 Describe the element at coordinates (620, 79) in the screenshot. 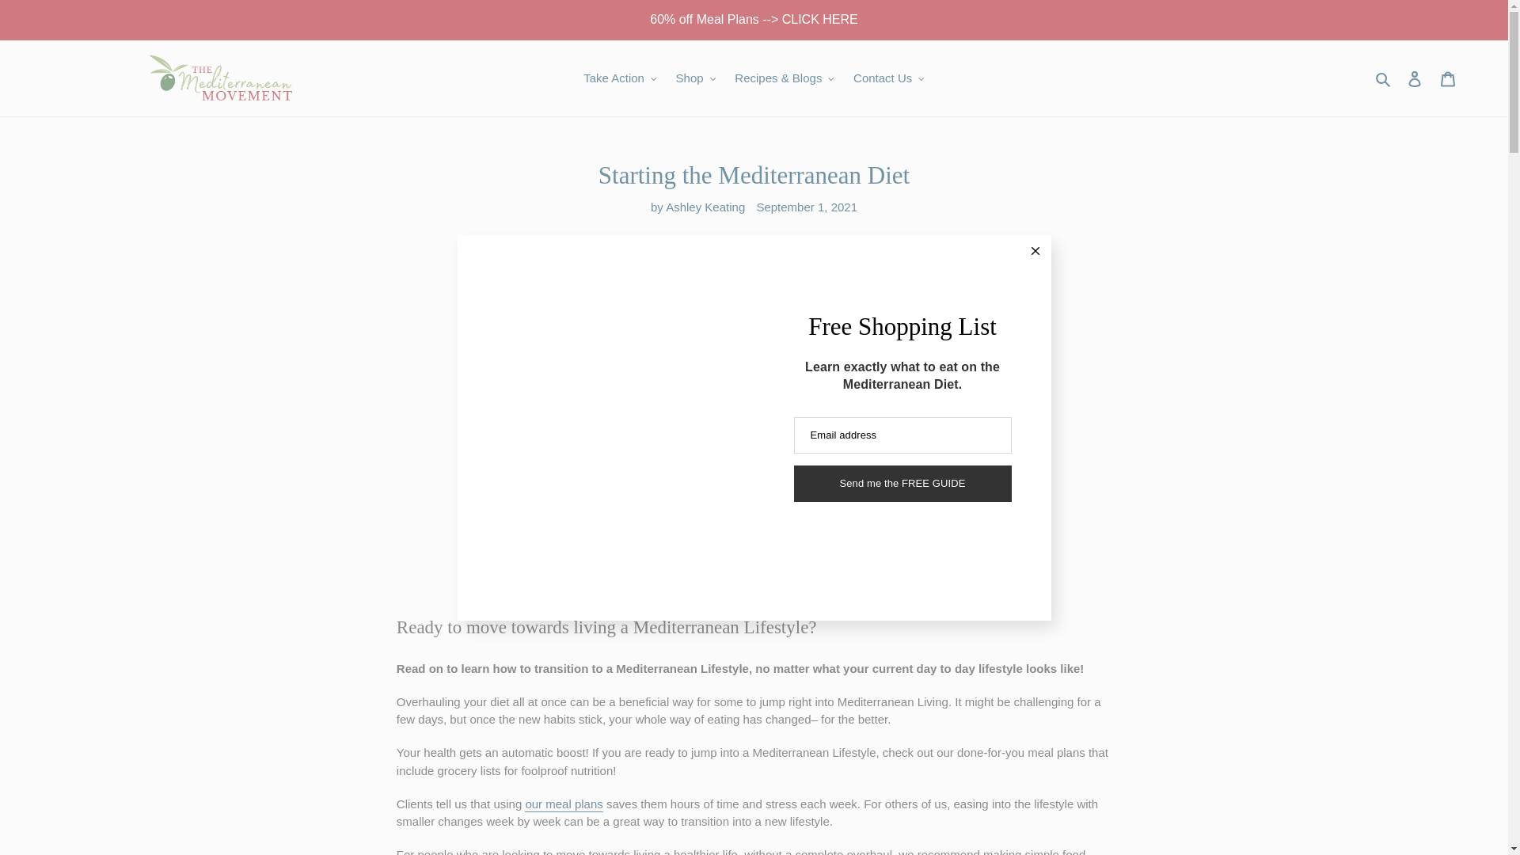

I see `Take Action` at that location.